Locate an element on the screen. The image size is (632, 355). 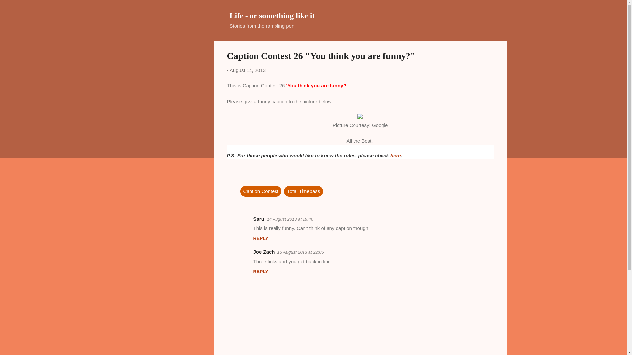
August 14, 2013 is located at coordinates (248, 70).